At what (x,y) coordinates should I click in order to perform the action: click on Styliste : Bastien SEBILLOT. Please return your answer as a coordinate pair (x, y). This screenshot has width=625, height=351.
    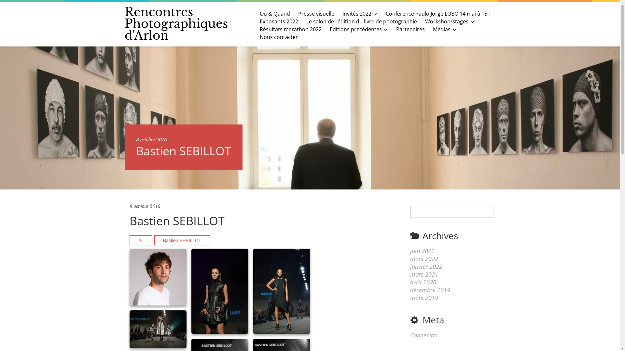
    Looking at the image, I should click on (158, 329).